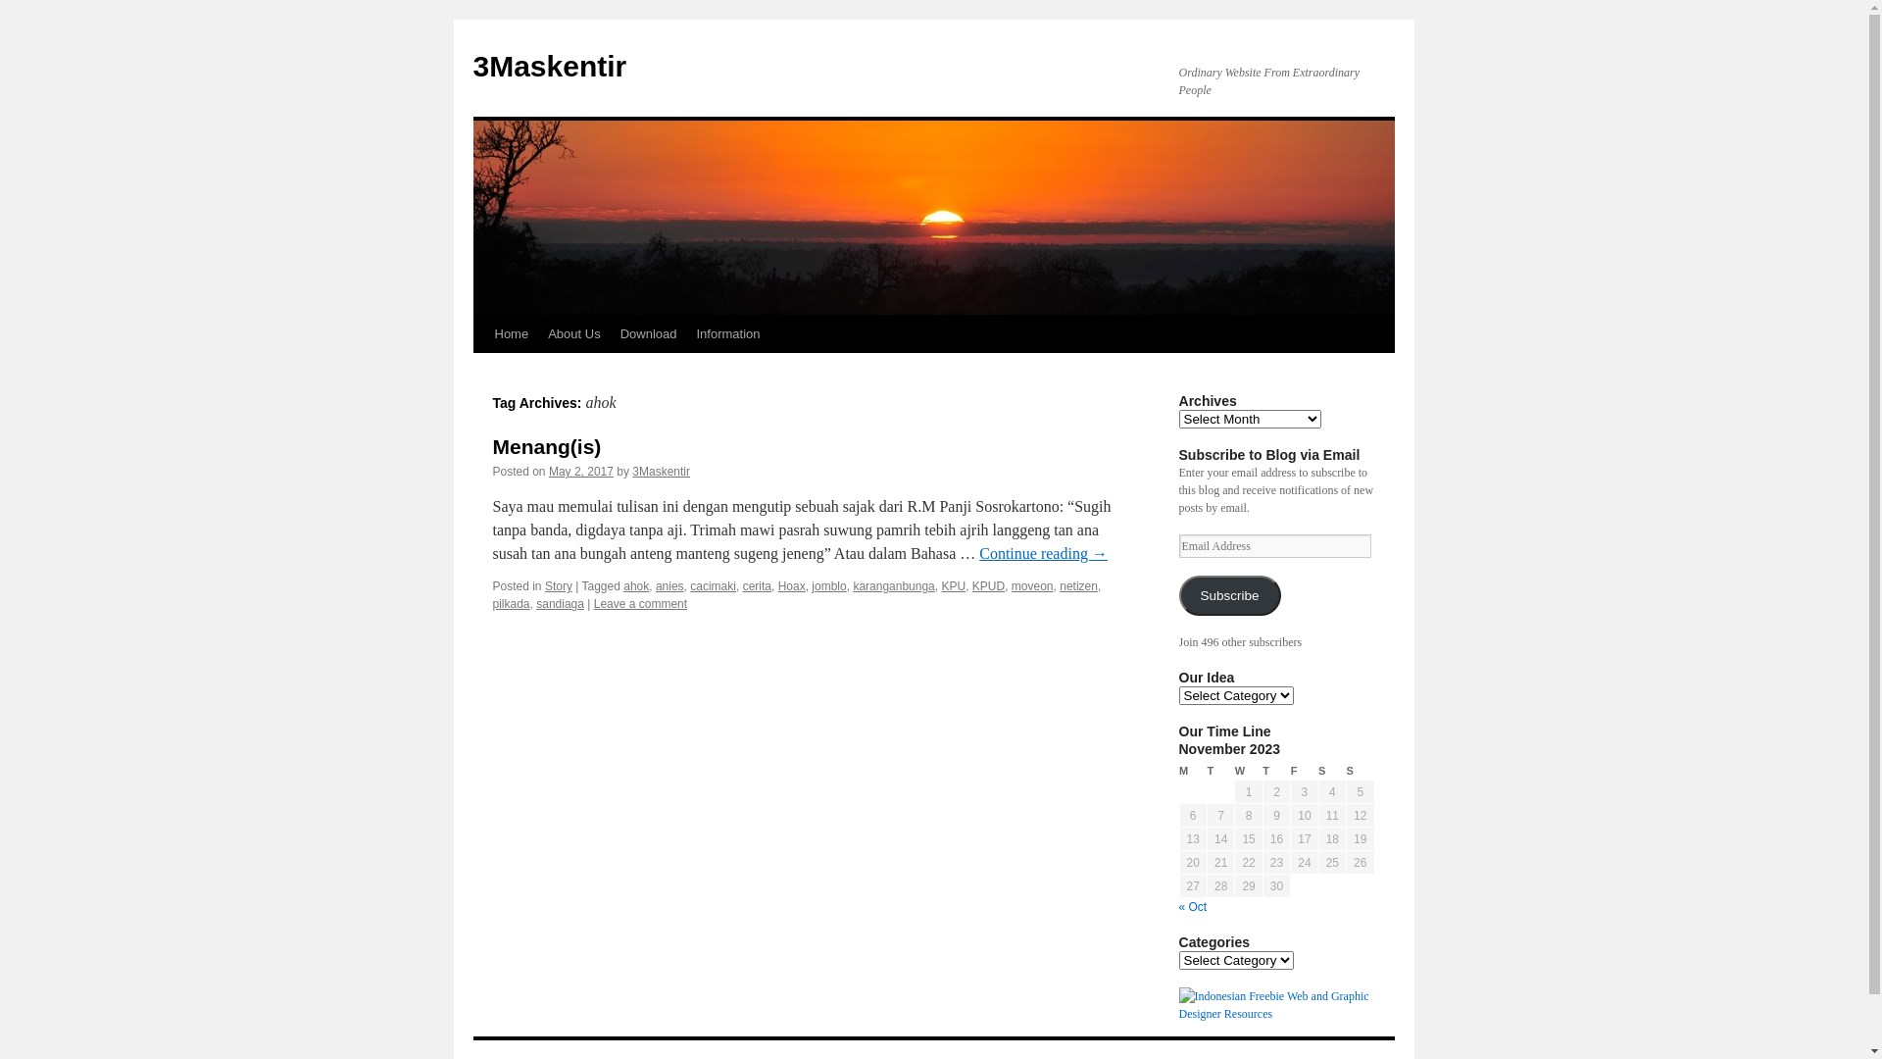 The image size is (1882, 1059). What do you see at coordinates (1078, 586) in the screenshot?
I see `netizen` at bounding box center [1078, 586].